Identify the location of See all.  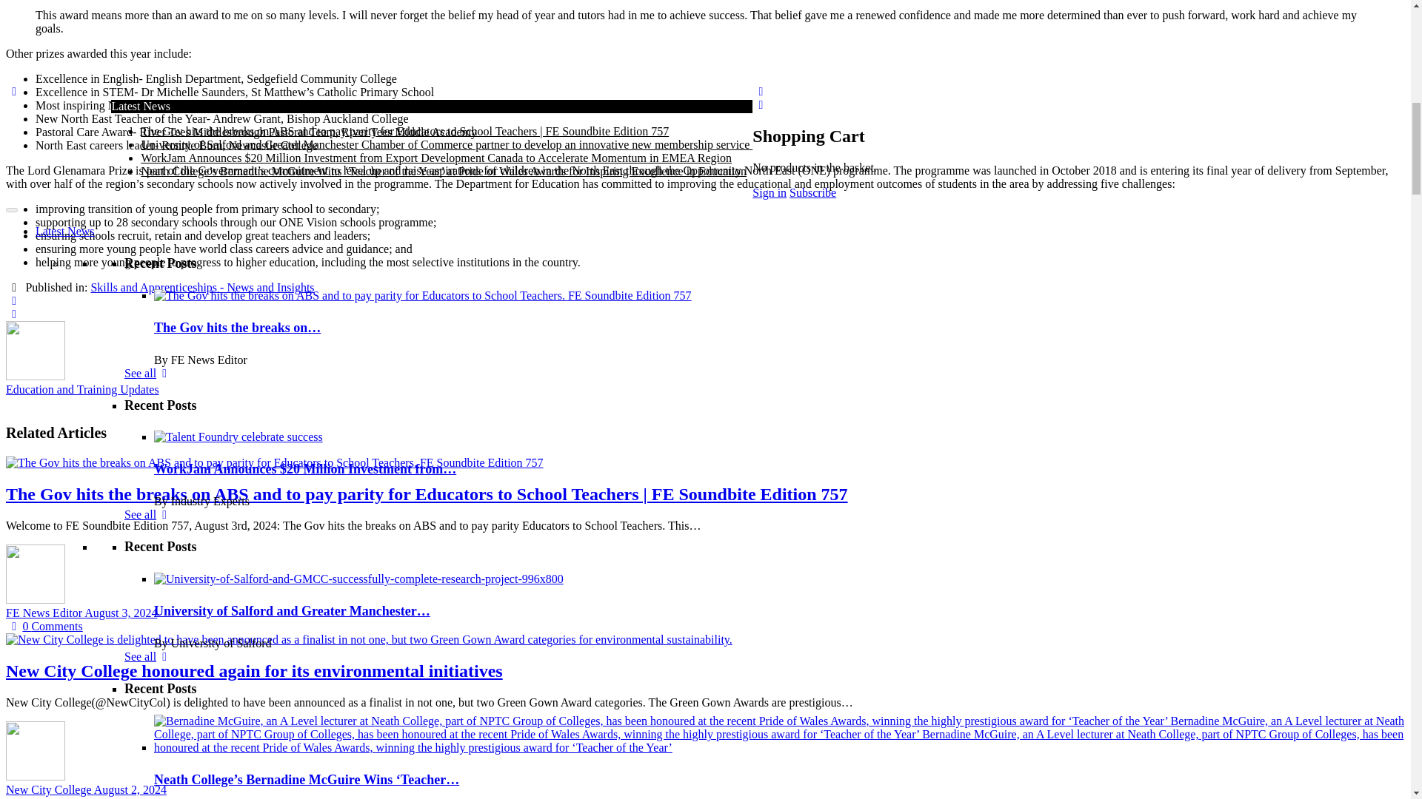
(148, 306).